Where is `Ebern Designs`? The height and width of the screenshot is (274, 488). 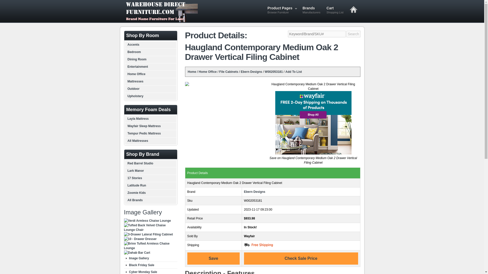 Ebern Designs is located at coordinates (282, 11).